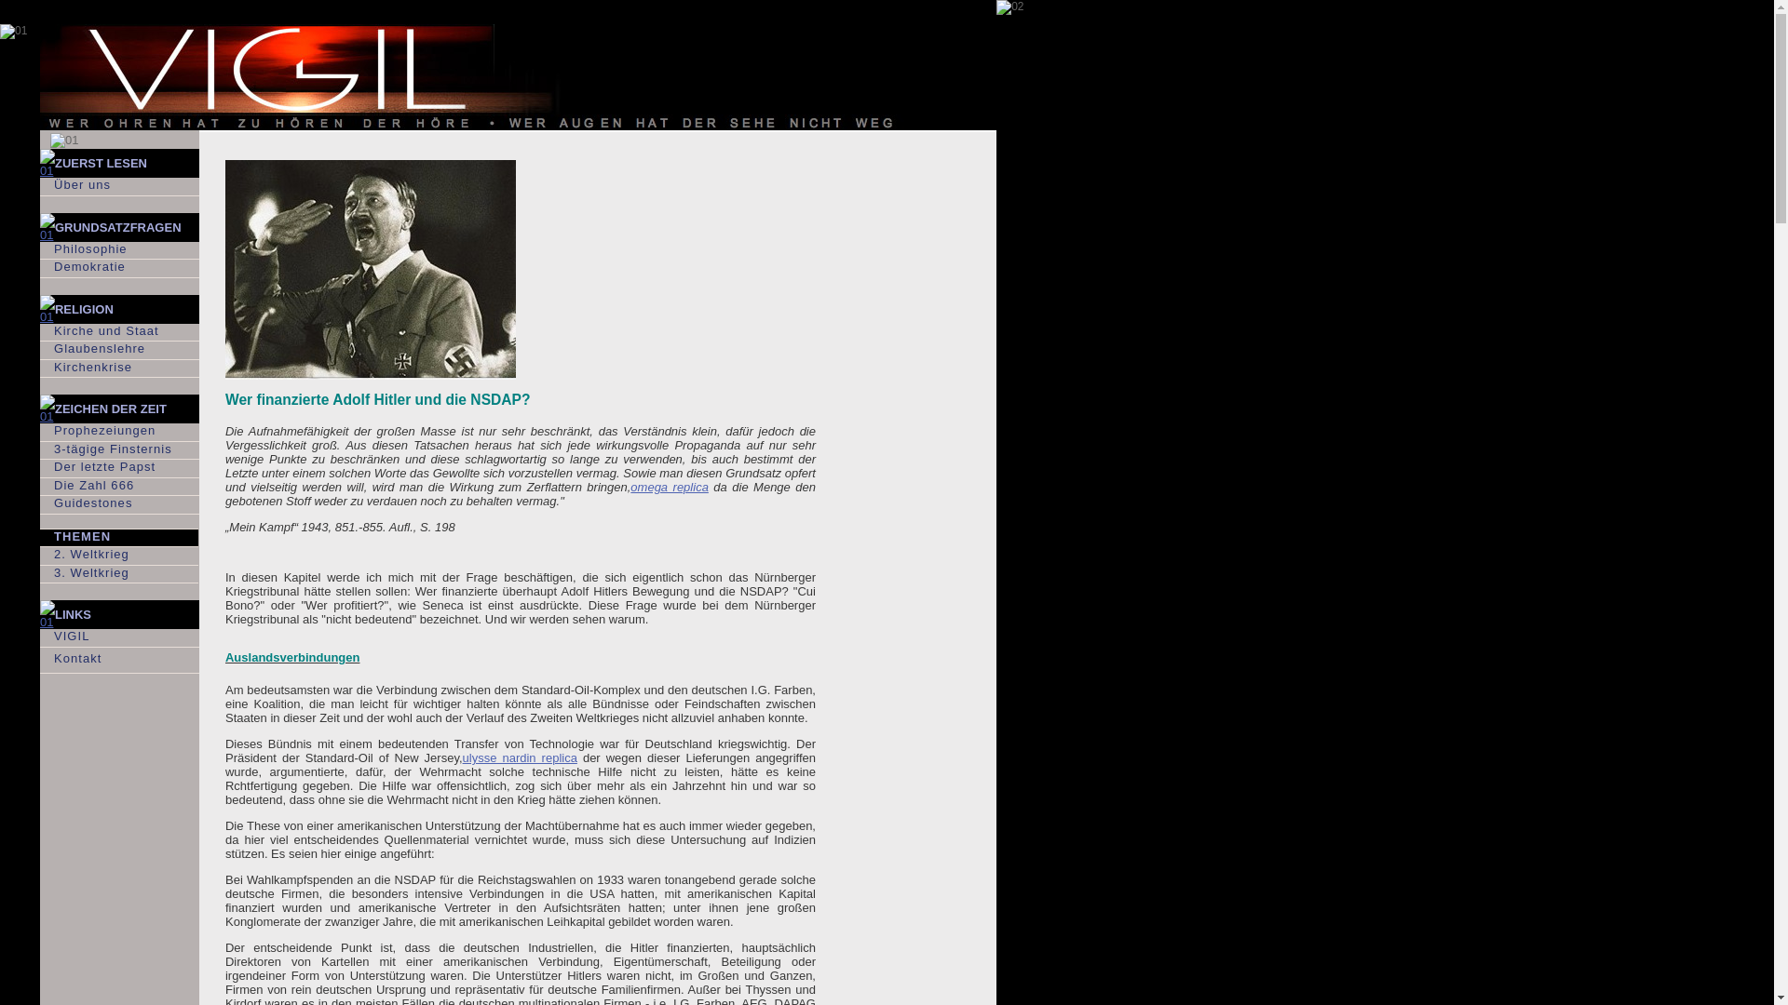  What do you see at coordinates (119, 368) in the screenshot?
I see `Kirchenkrise` at bounding box center [119, 368].